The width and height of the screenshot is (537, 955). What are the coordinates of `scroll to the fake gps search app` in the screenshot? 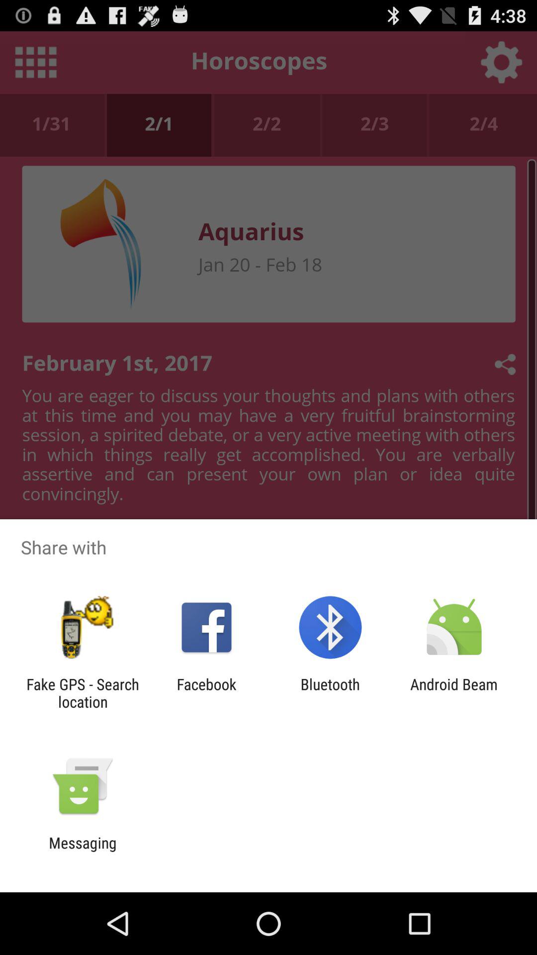 It's located at (83, 693).